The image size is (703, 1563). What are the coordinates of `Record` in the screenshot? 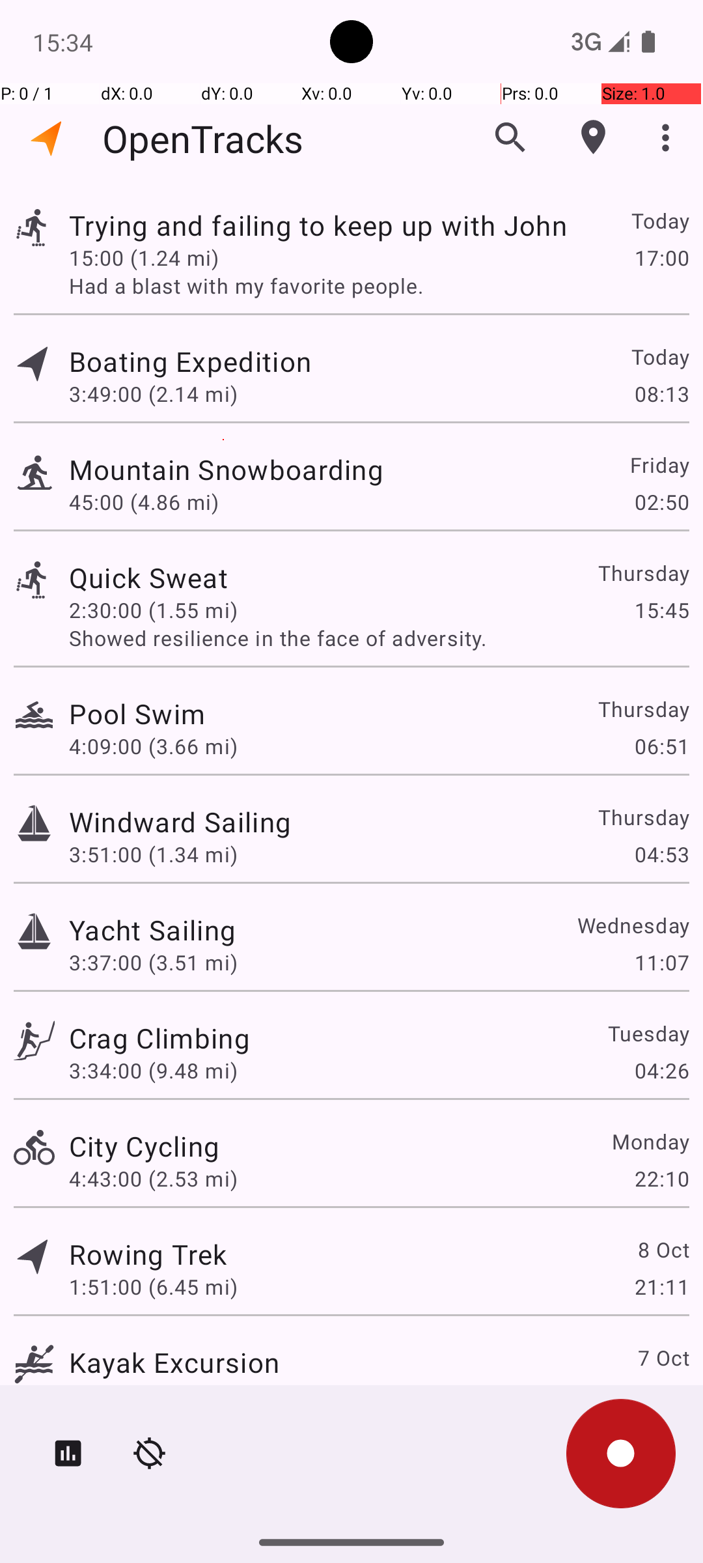 It's located at (621, 1454).